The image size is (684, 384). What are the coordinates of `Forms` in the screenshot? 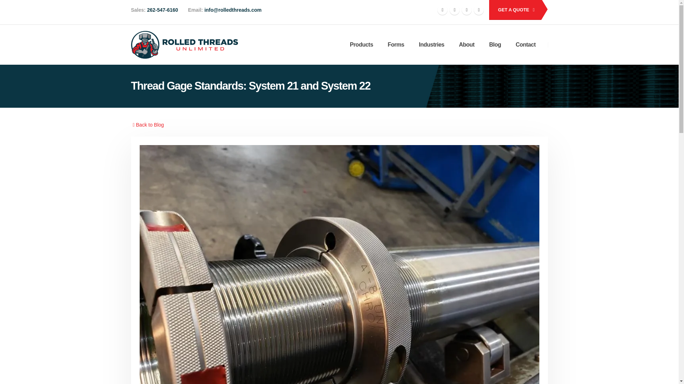 It's located at (395, 45).